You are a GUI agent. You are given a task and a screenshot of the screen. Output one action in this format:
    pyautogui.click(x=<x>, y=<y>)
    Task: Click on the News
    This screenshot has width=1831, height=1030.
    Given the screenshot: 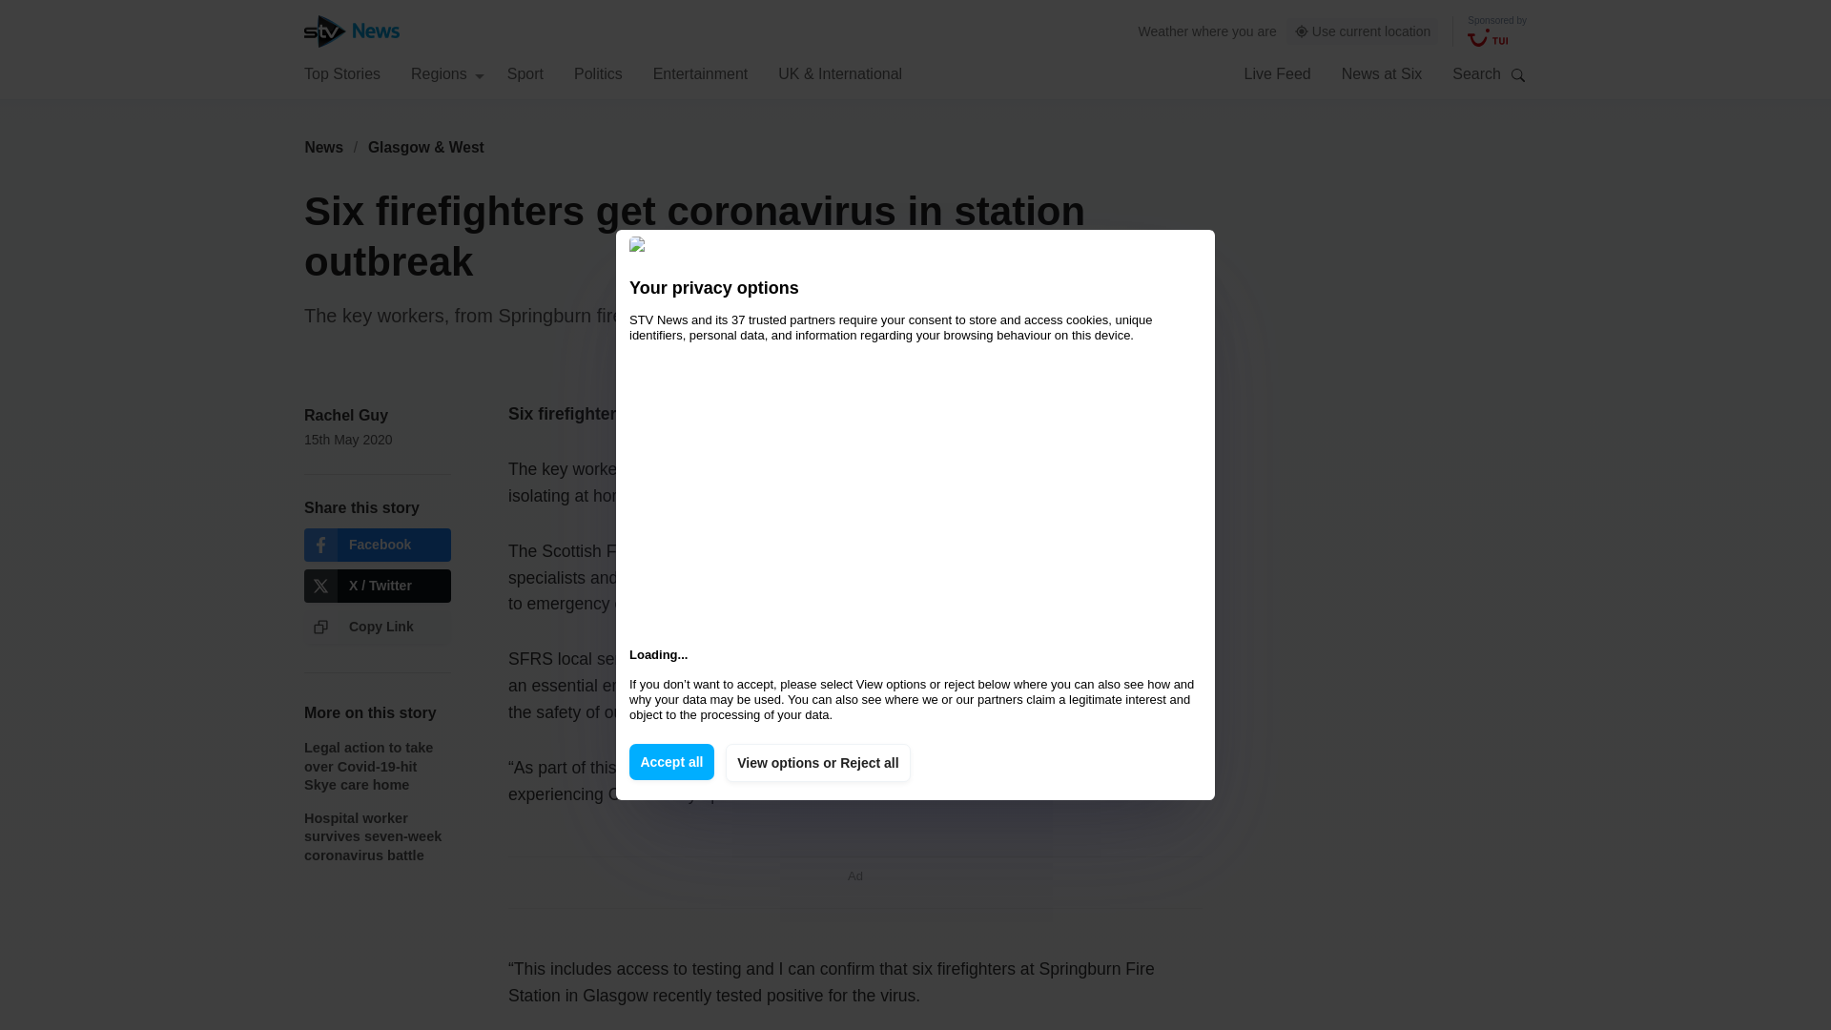 What is the action you would take?
    pyautogui.click(x=323, y=147)
    